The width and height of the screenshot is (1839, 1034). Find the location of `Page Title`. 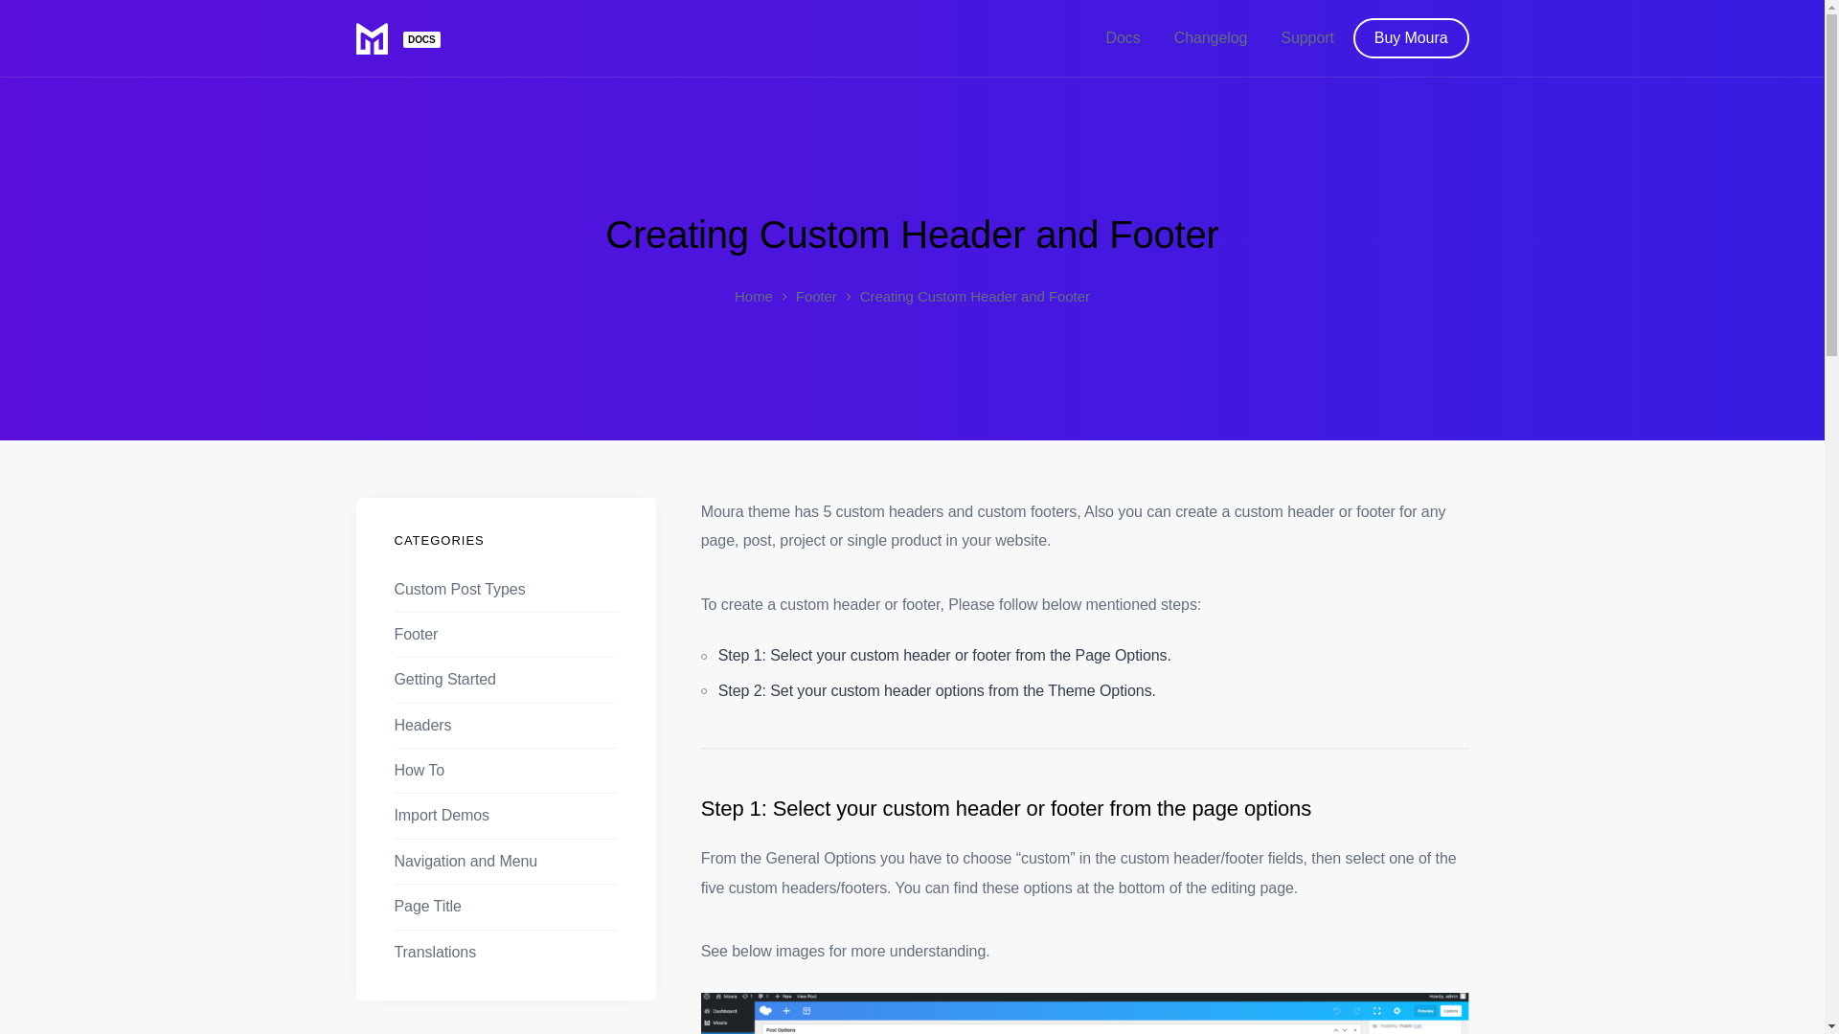

Page Title is located at coordinates (427, 906).